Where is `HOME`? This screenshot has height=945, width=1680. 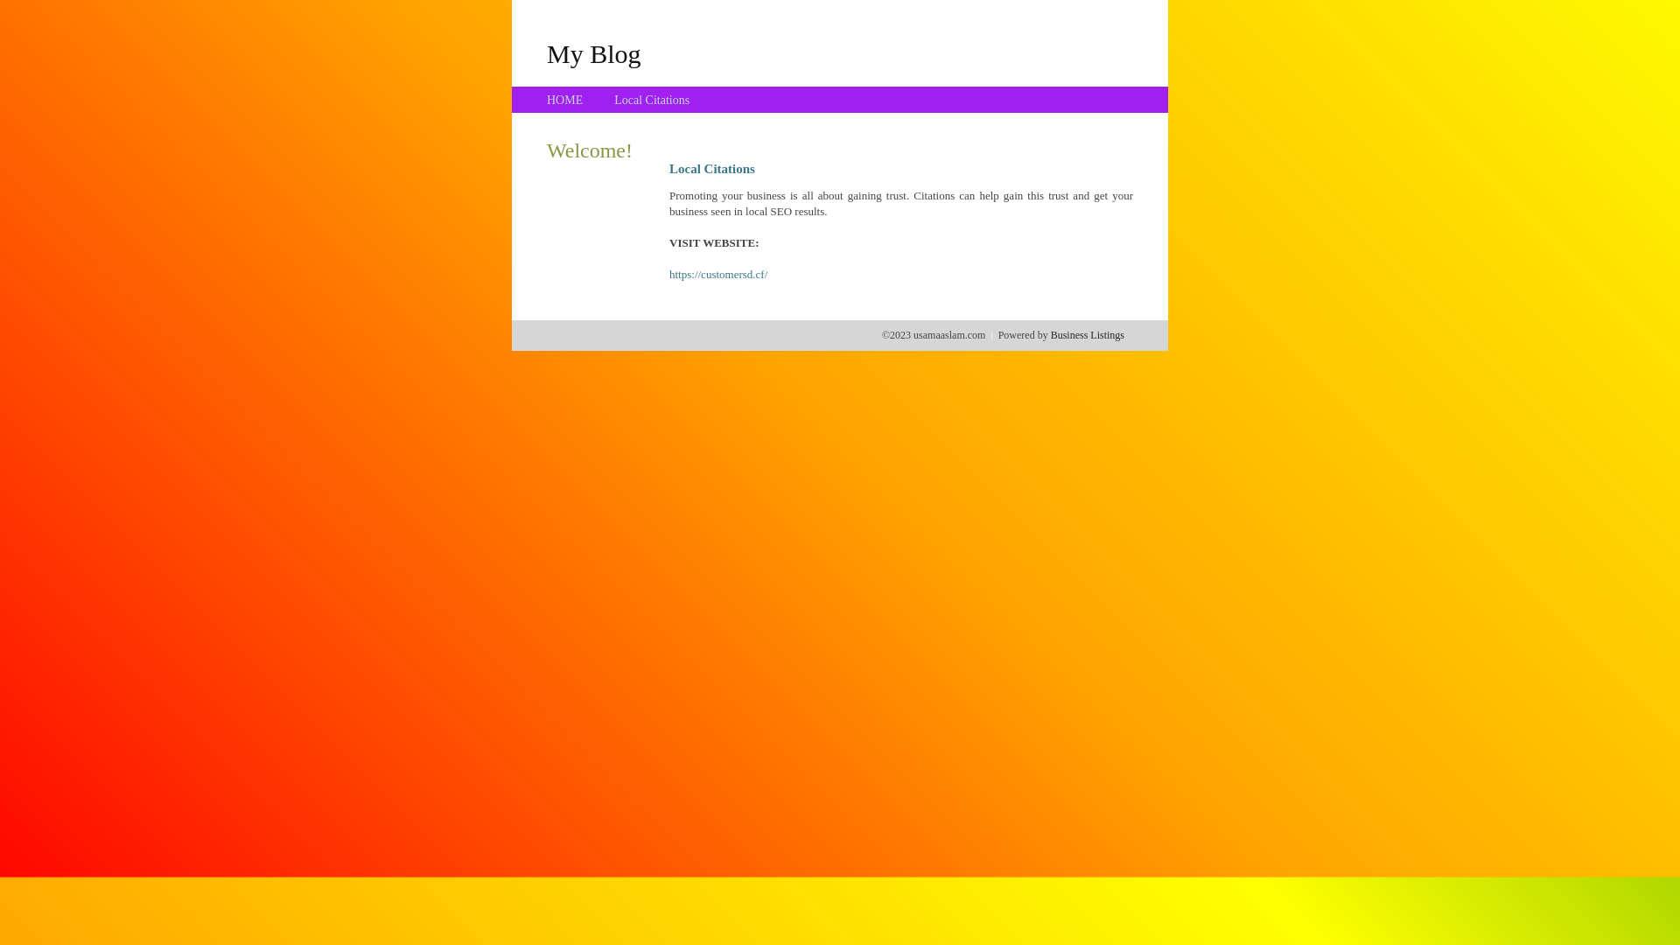 HOME is located at coordinates (565, 100).